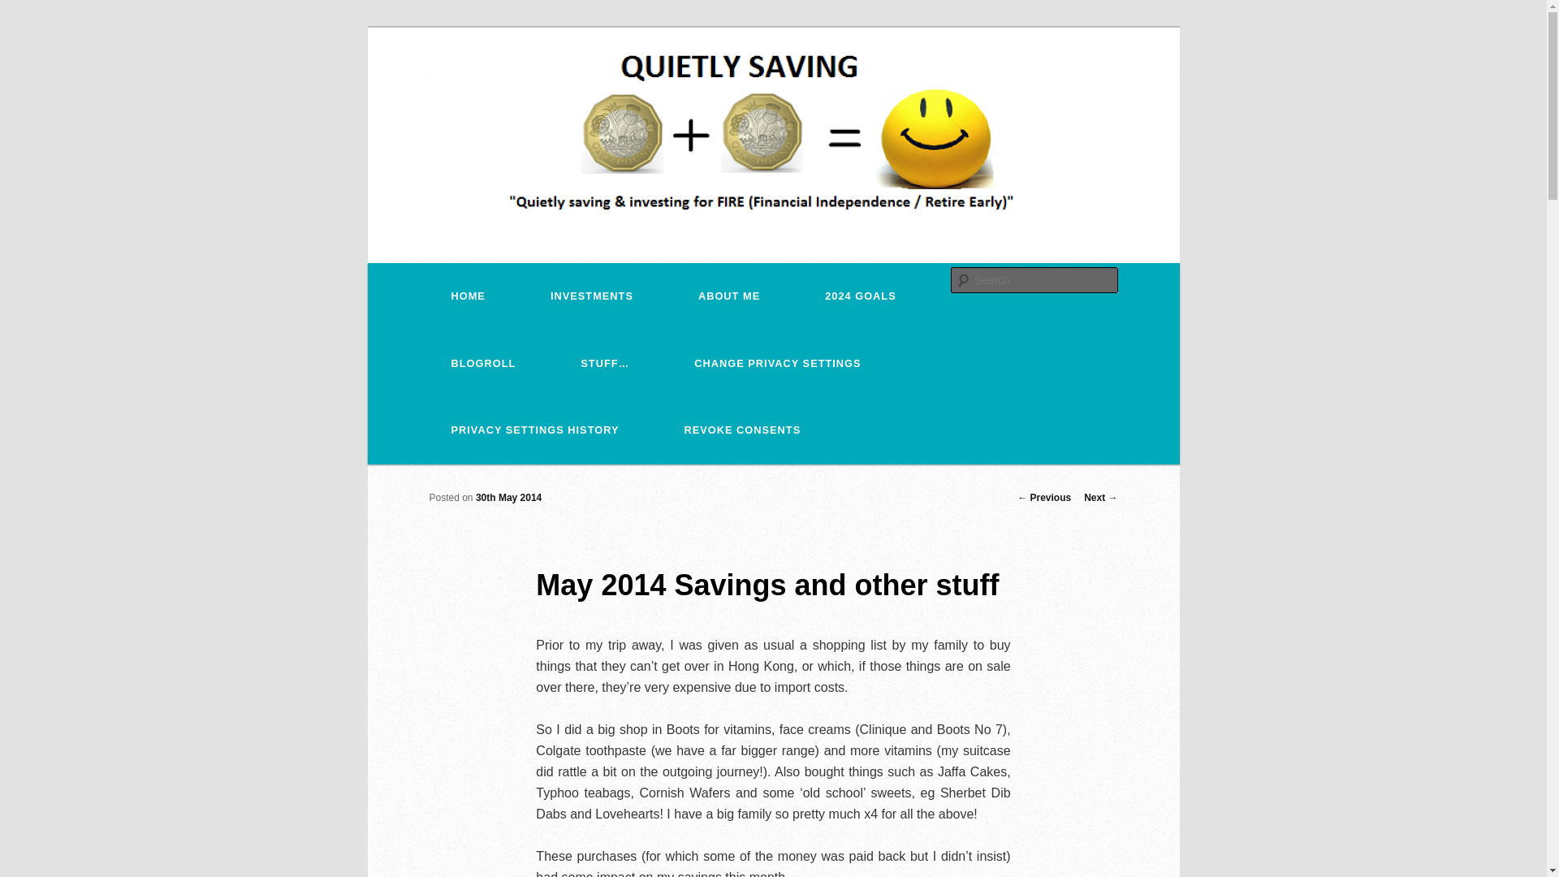 Image resolution: width=1559 pixels, height=877 pixels. What do you see at coordinates (468, 297) in the screenshot?
I see `HOME` at bounding box center [468, 297].